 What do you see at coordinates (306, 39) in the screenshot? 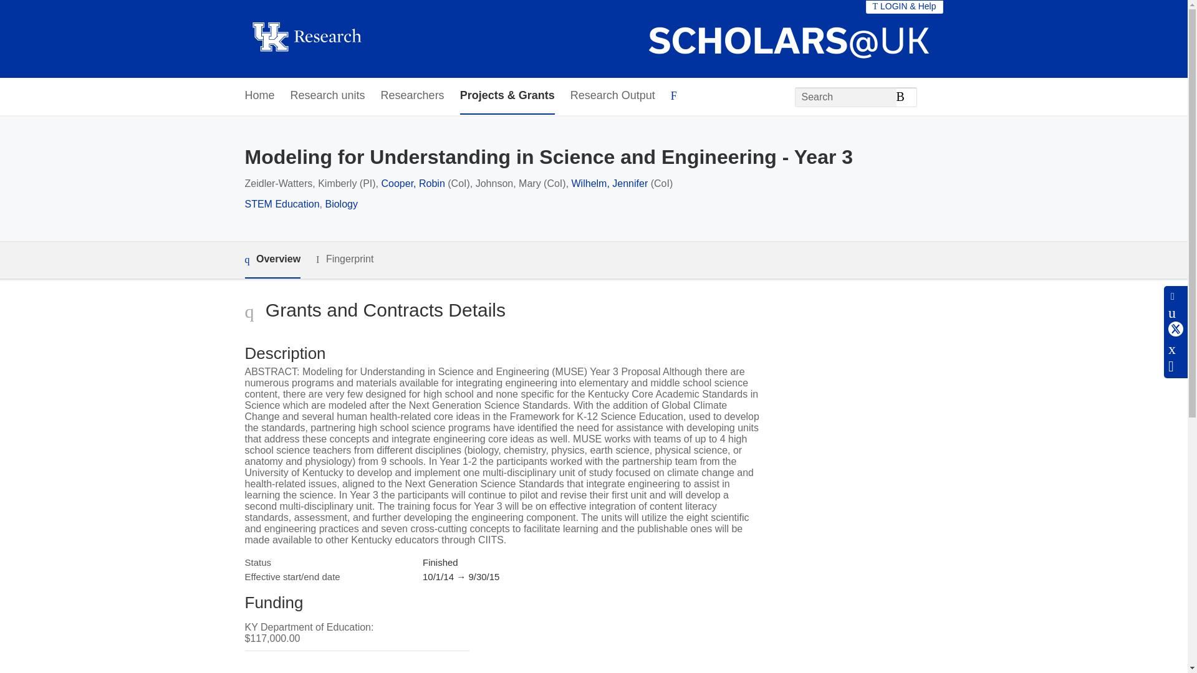
I see `University of Kentucky Home` at bounding box center [306, 39].